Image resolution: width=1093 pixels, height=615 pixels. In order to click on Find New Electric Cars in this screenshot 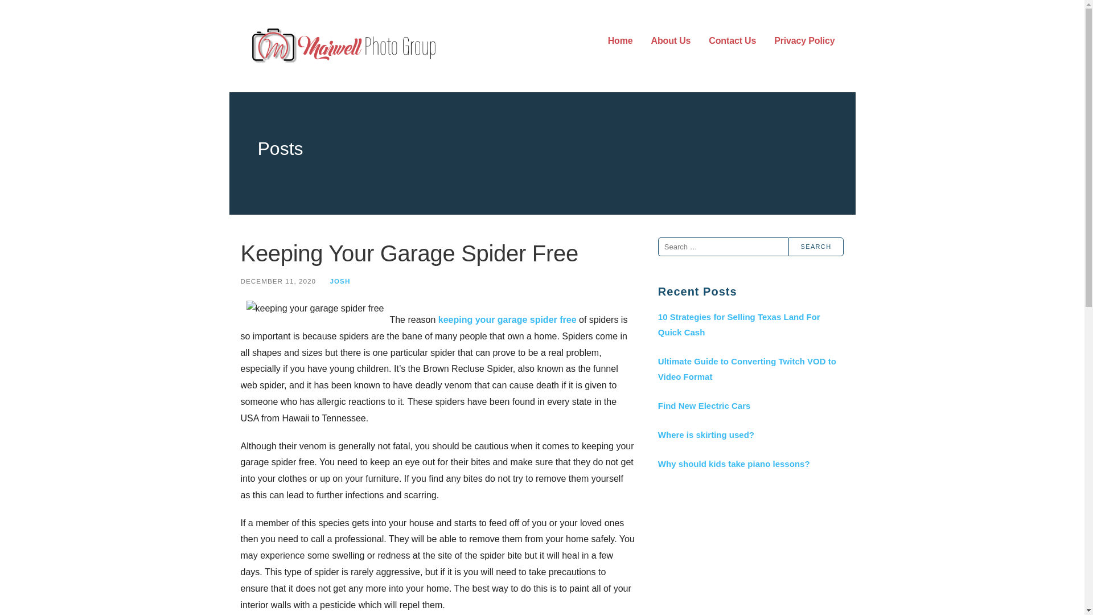, I will do `click(750, 405)`.